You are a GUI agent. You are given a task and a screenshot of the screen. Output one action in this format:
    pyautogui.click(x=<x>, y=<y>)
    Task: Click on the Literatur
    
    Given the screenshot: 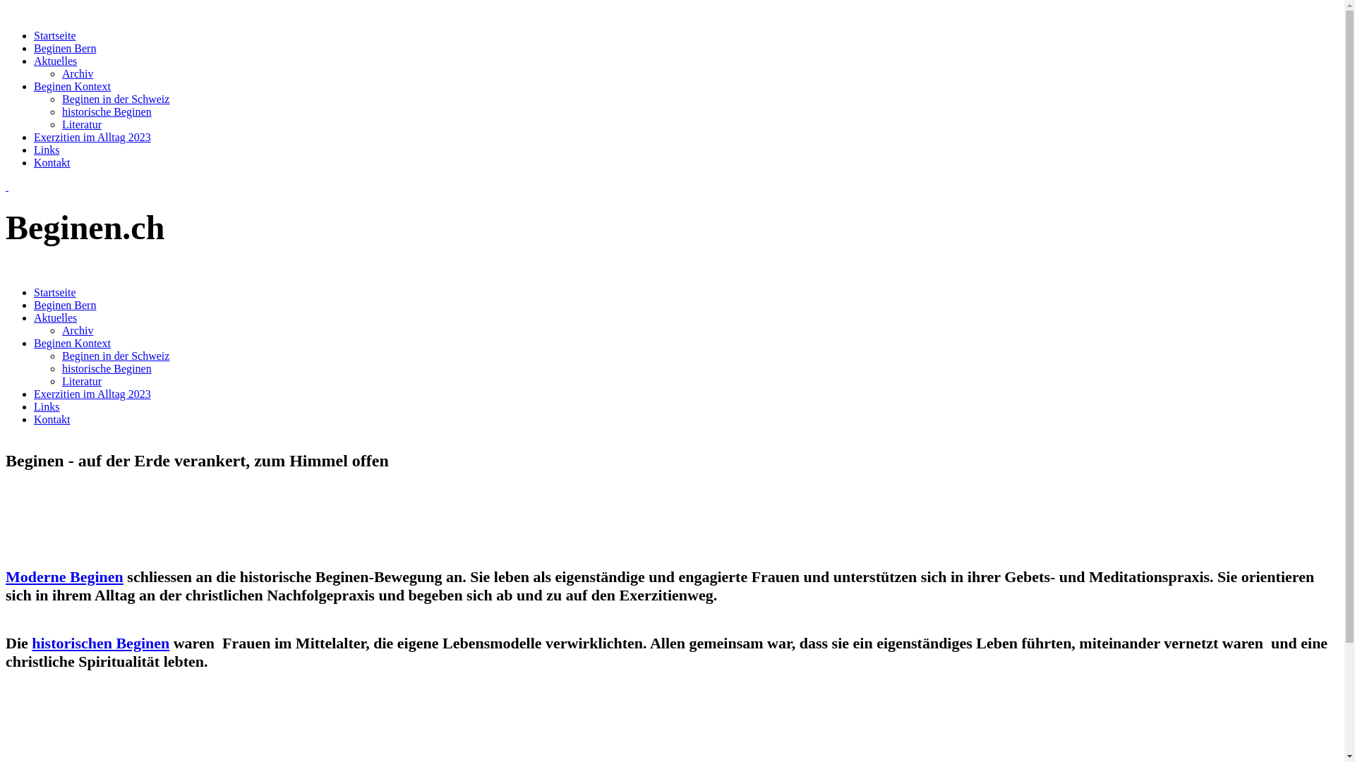 What is the action you would take?
    pyautogui.click(x=82, y=381)
    